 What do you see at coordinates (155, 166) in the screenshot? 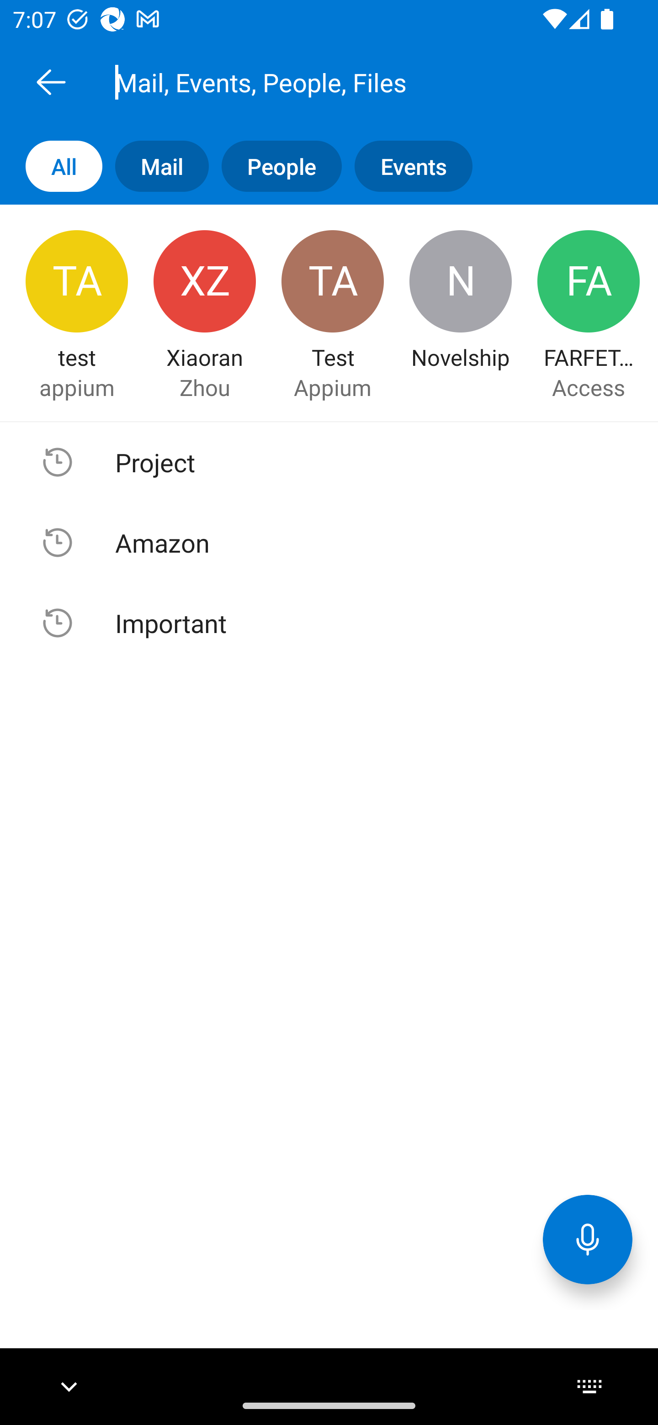
I see `Mail` at bounding box center [155, 166].